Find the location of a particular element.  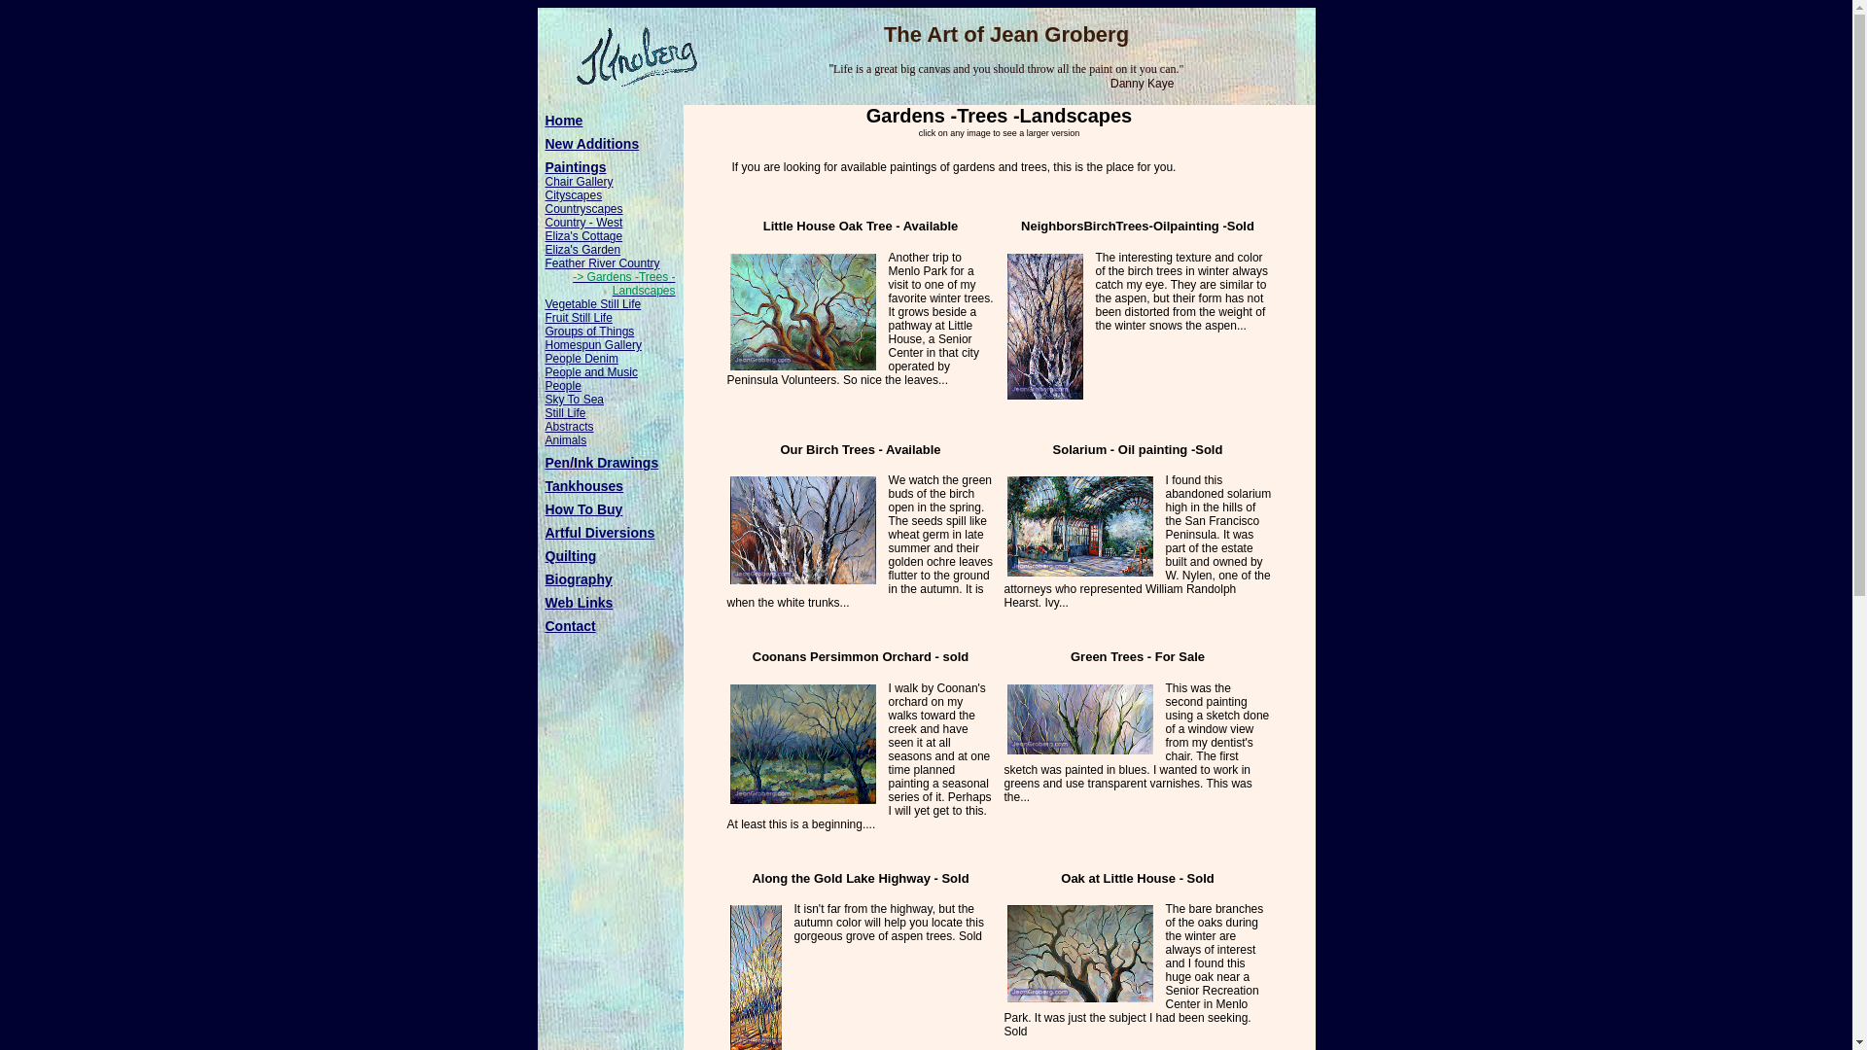

Quilting is located at coordinates (609, 555).